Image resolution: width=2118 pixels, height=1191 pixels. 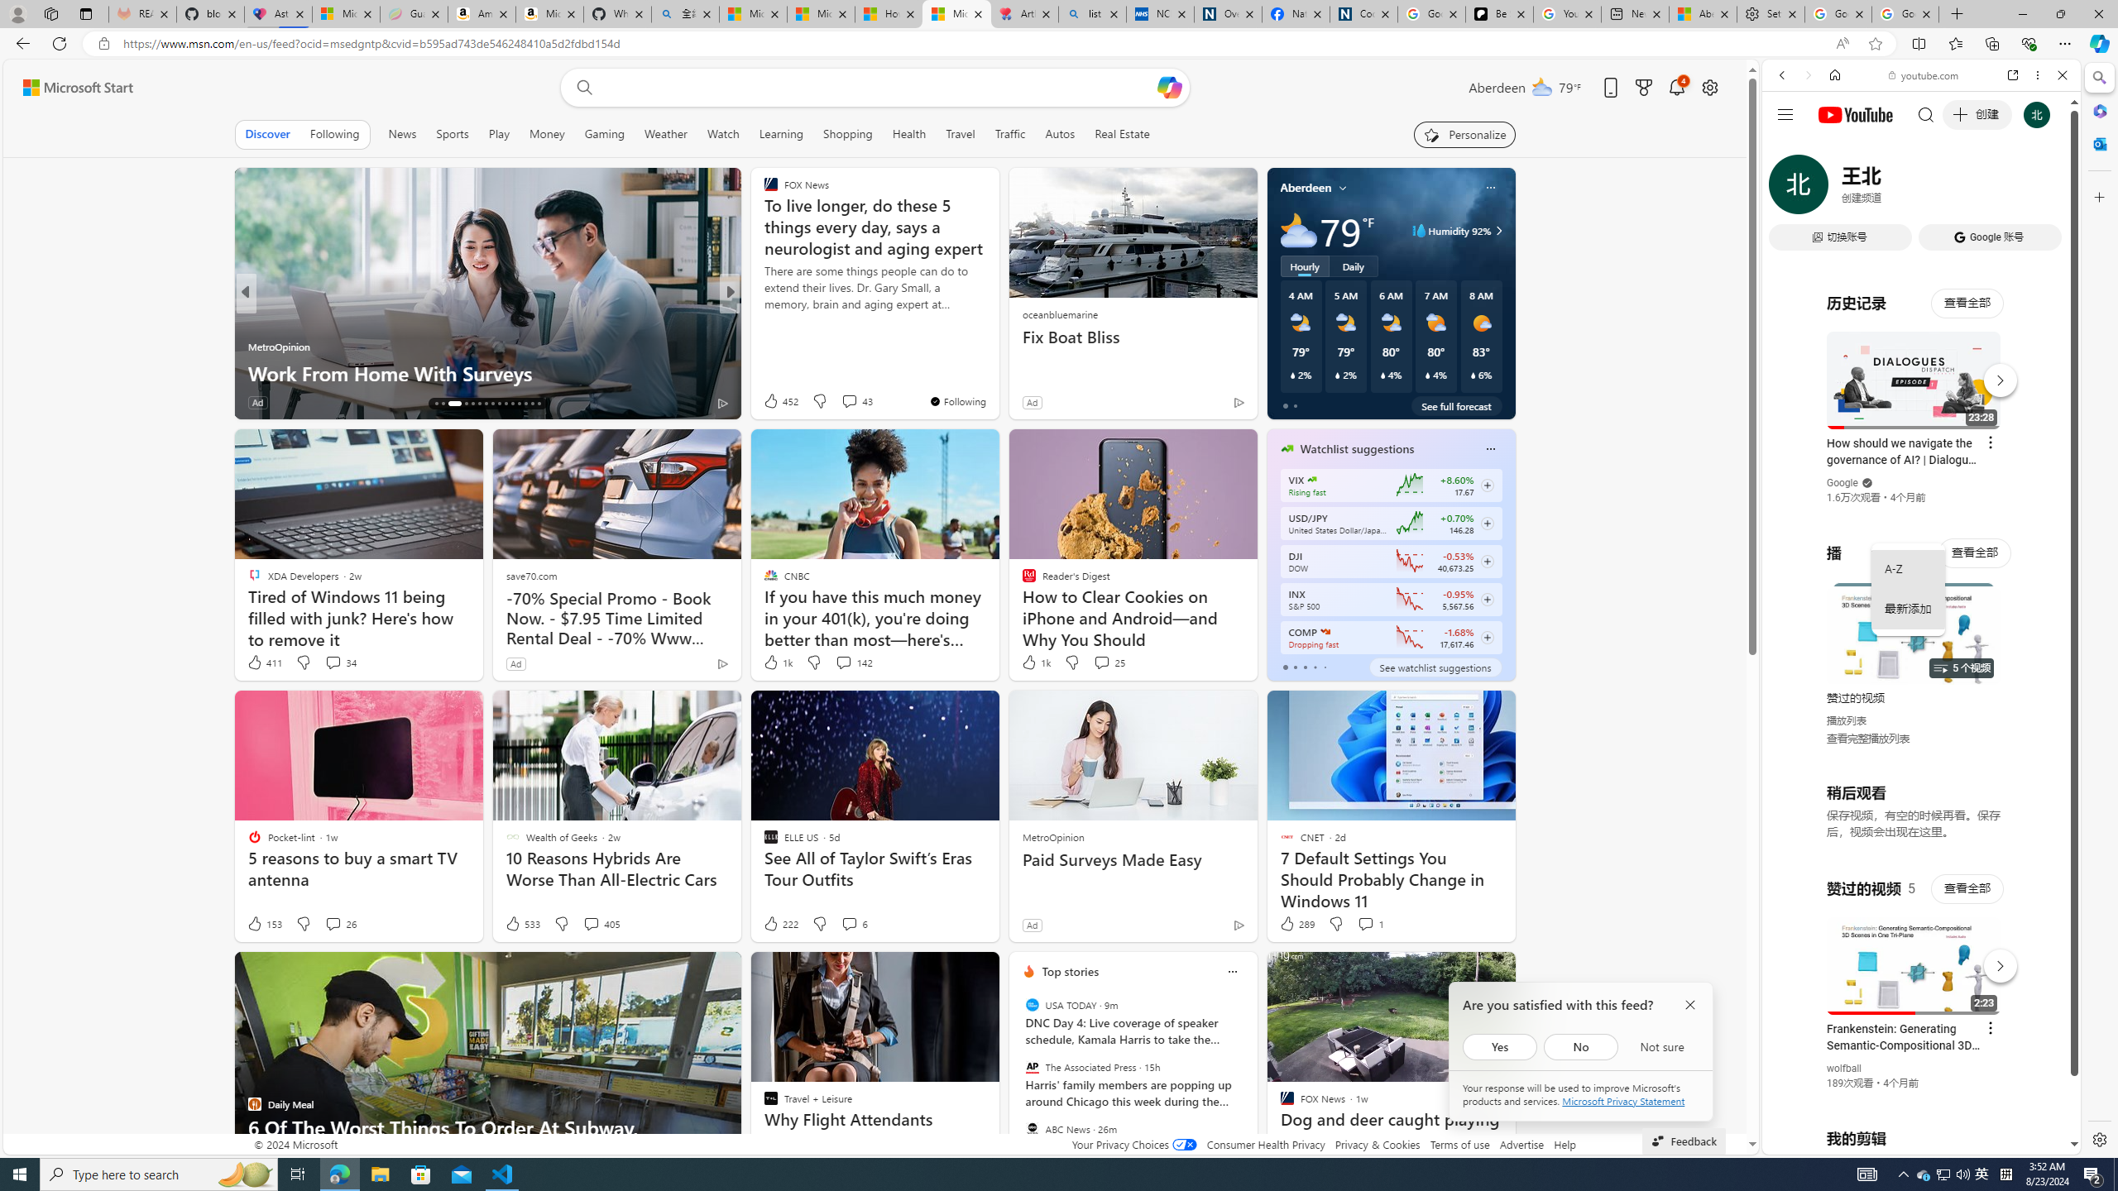 What do you see at coordinates (1914, 1098) in the screenshot?
I see `you` at bounding box center [1914, 1098].